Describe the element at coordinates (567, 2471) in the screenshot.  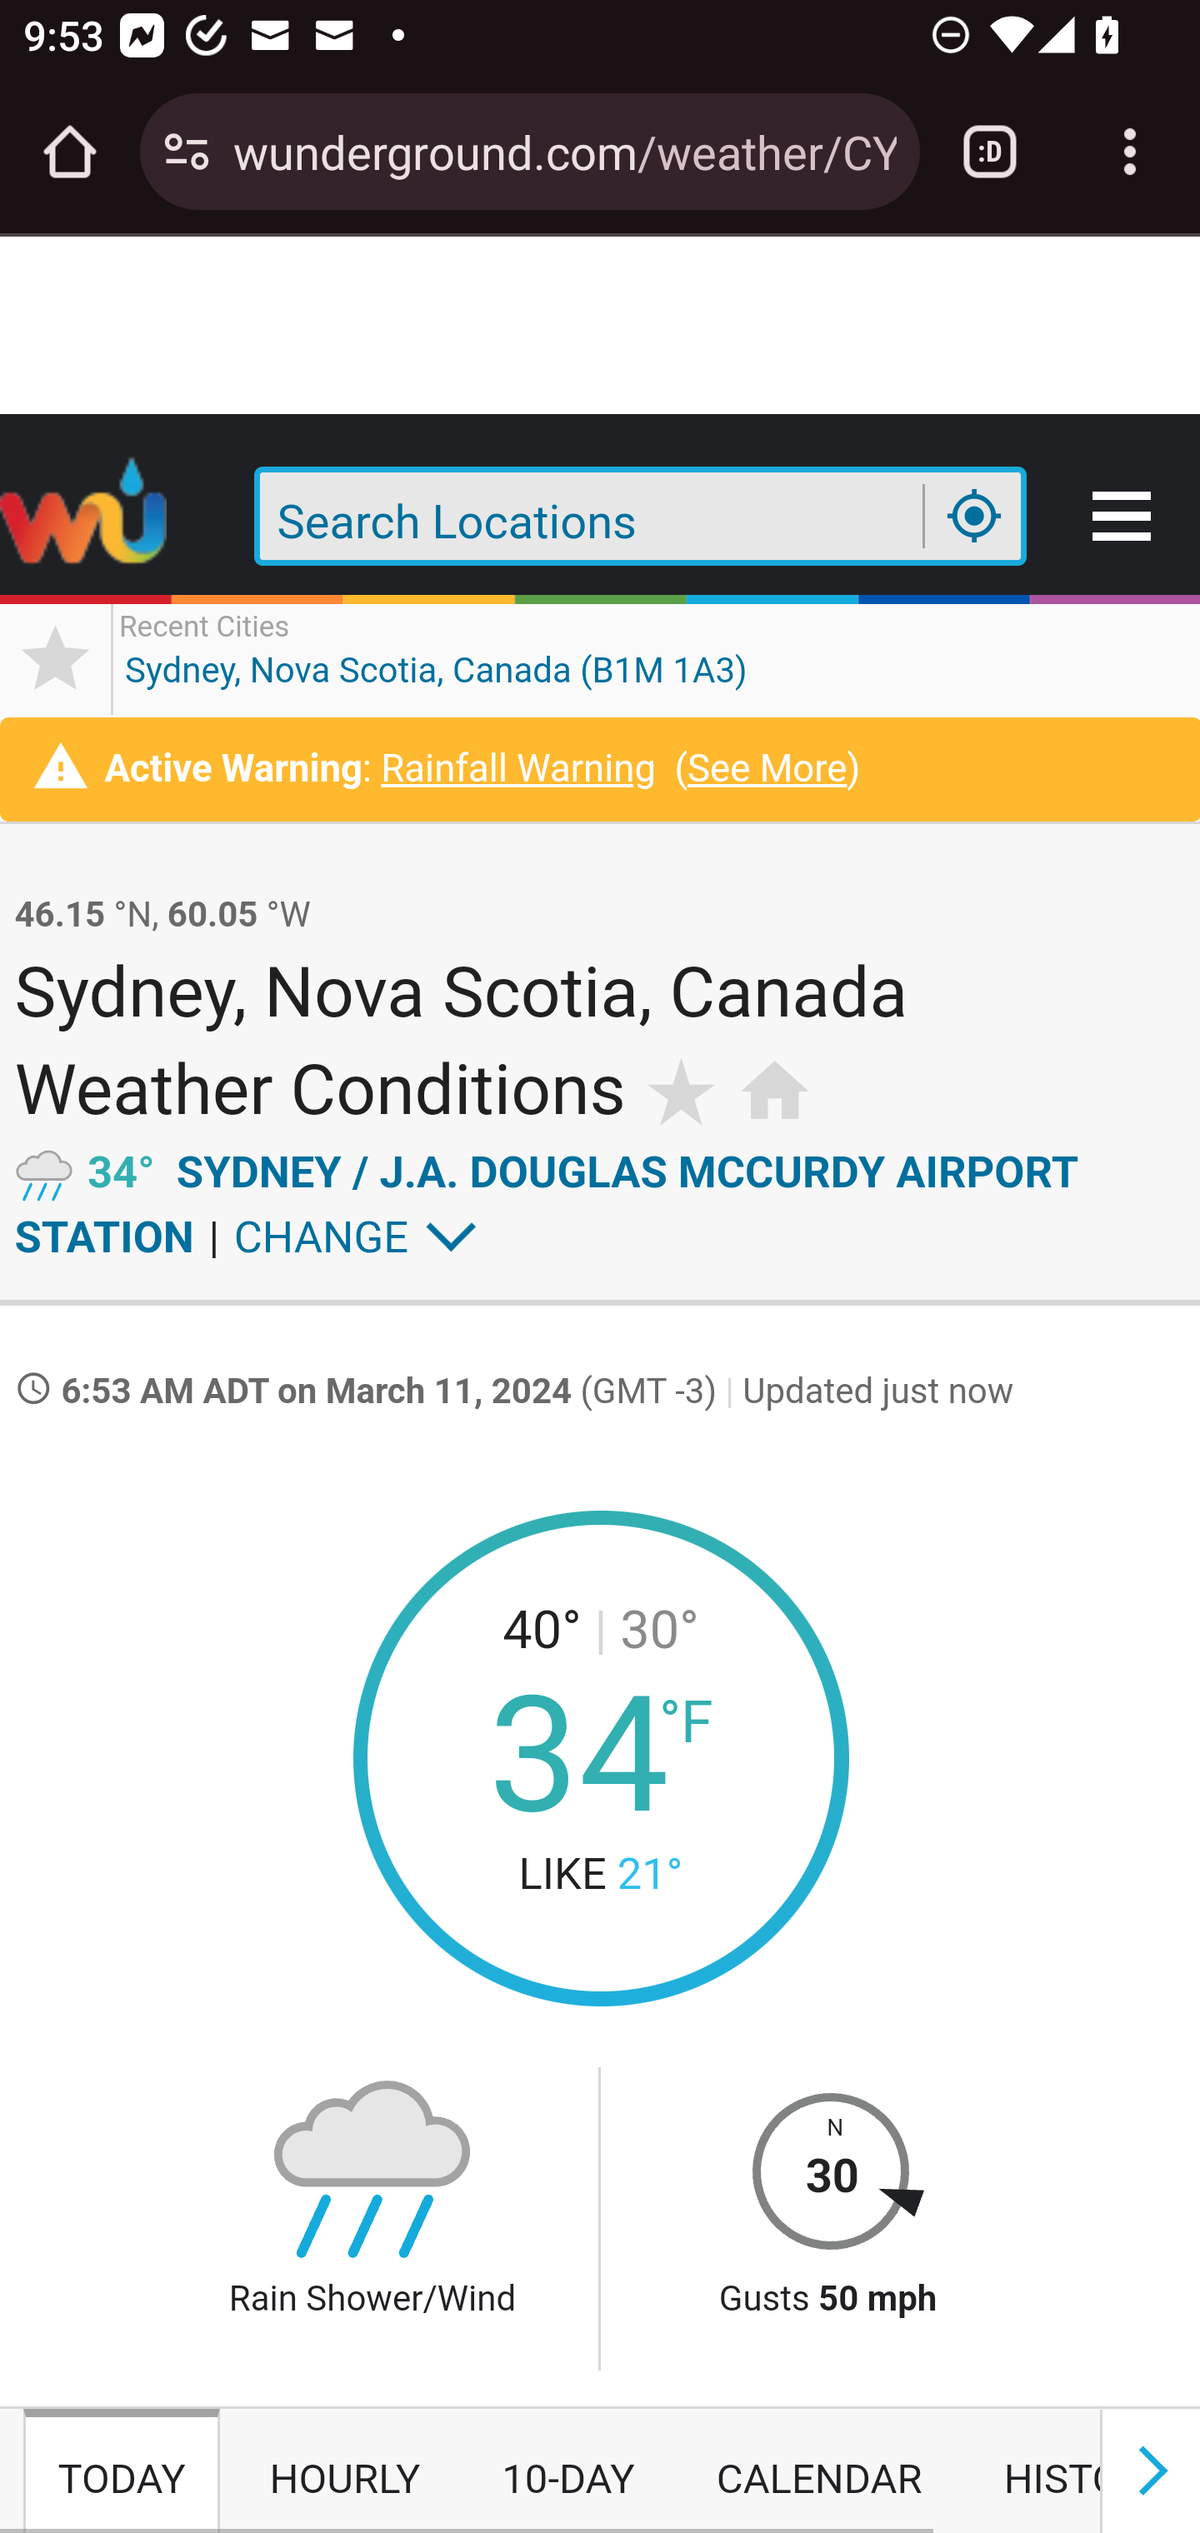
I see `10-DAY` at that location.